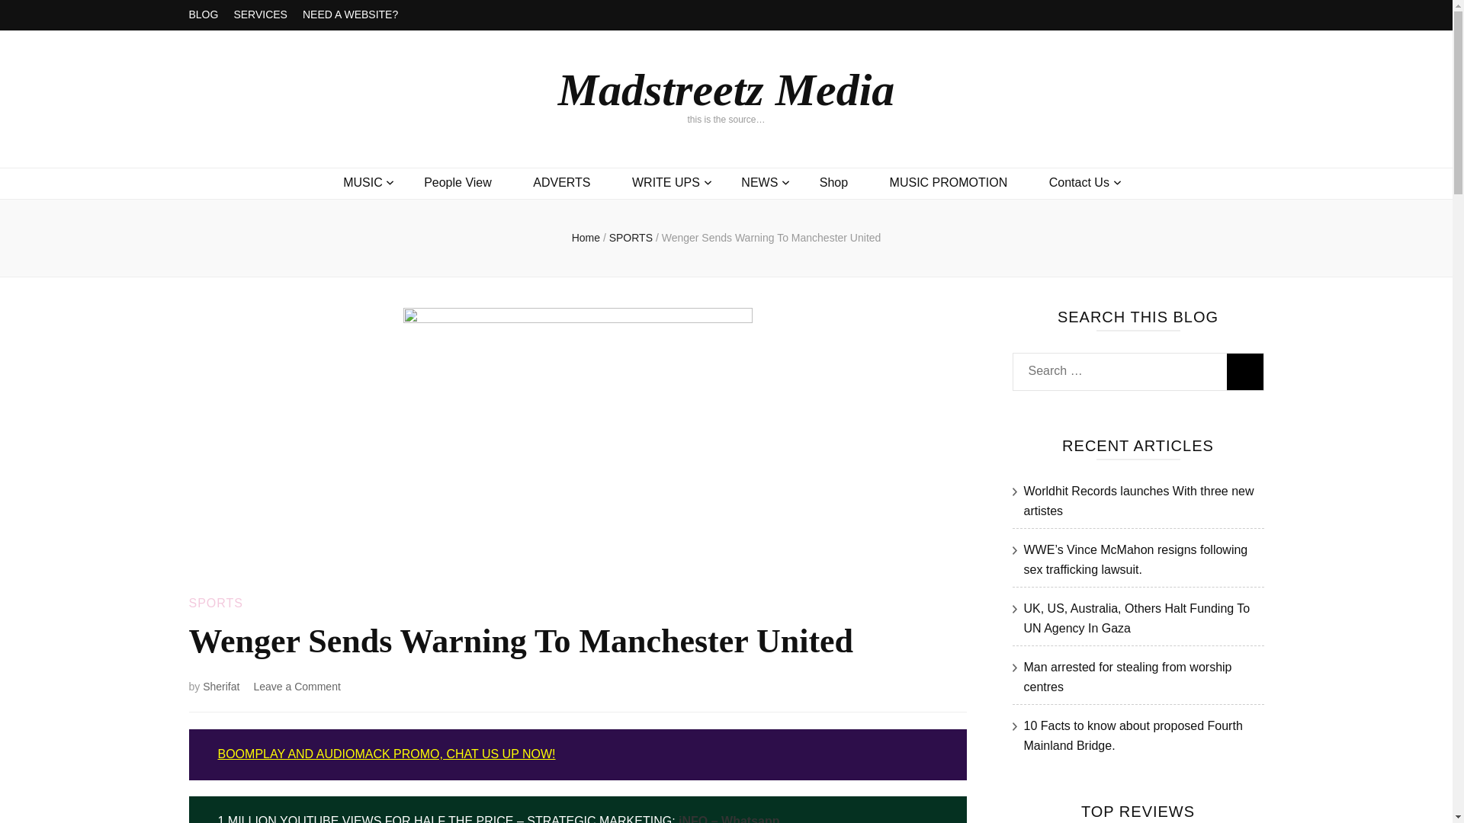 Image resolution: width=1464 pixels, height=823 pixels. I want to click on NEWS, so click(759, 183).